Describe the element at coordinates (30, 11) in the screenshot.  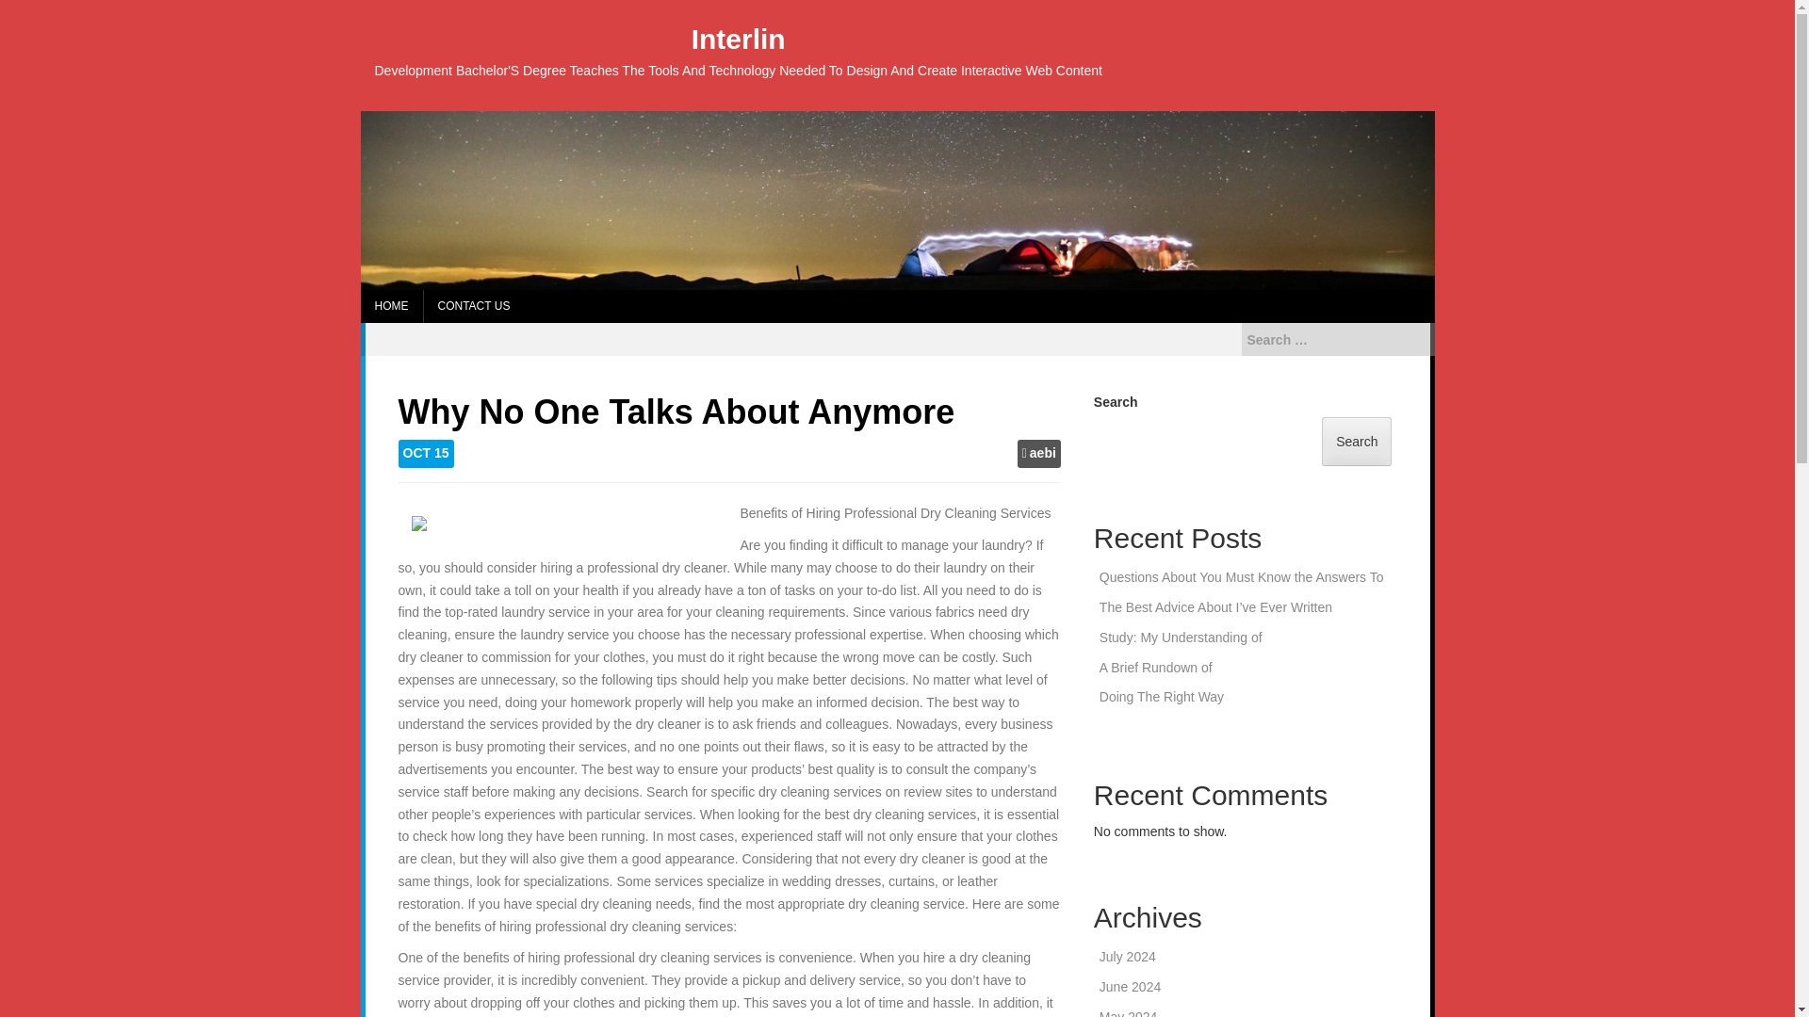
I see `Search` at that location.